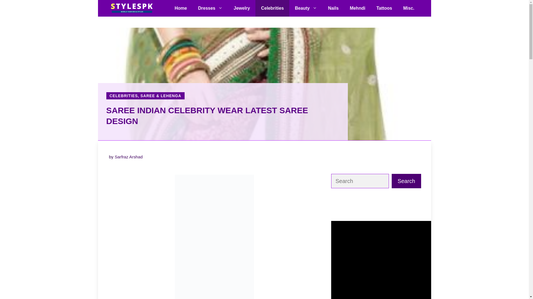 This screenshot has height=299, width=533. Describe the element at coordinates (272, 8) in the screenshot. I see `Celebrities` at that location.